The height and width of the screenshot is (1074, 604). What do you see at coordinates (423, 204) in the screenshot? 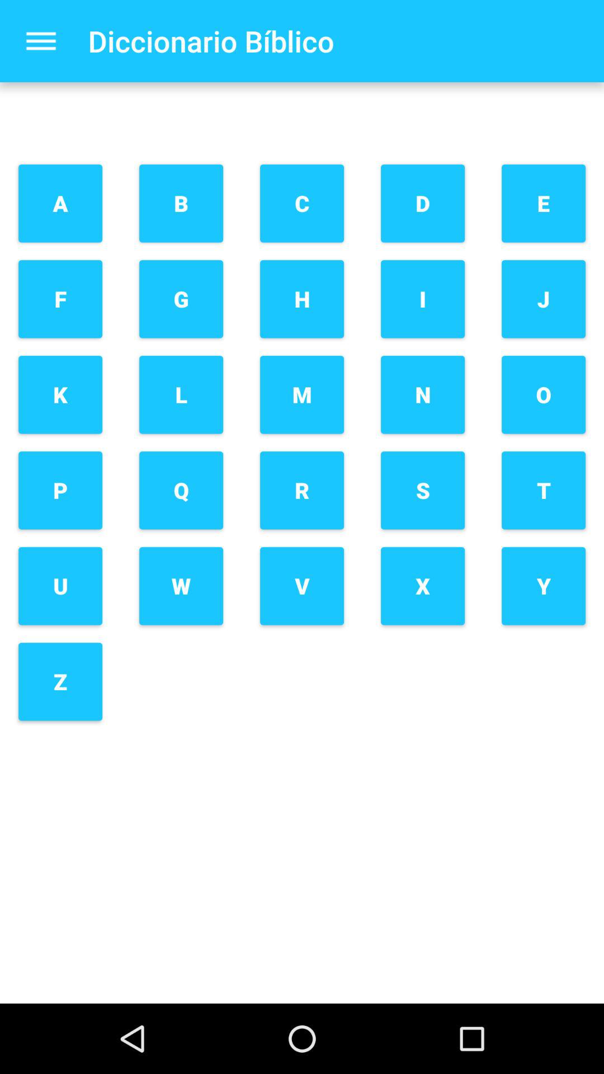
I see `press the button next to the e` at bounding box center [423, 204].